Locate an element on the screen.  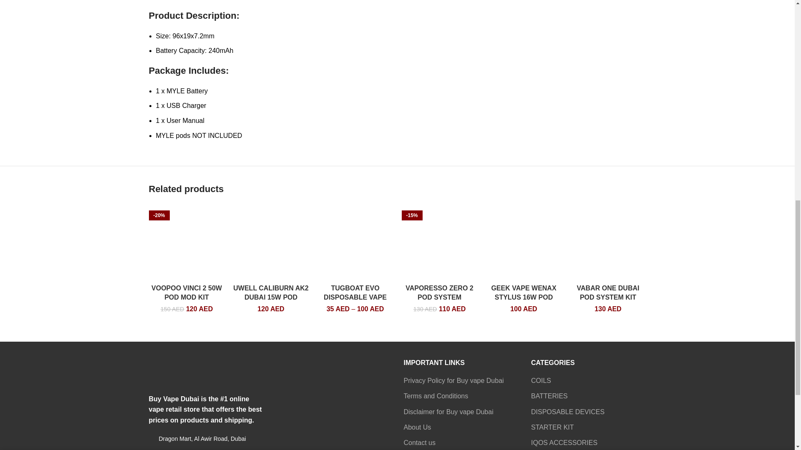
wd-cursor-light is located at coordinates (151, 438).